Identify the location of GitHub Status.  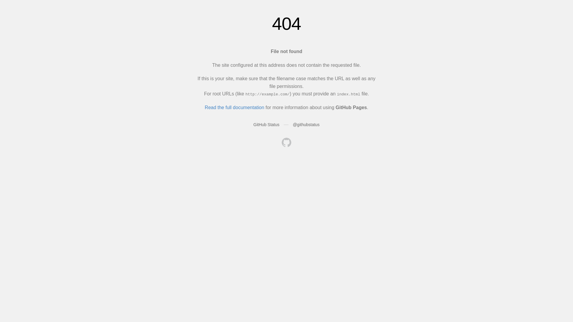
(266, 125).